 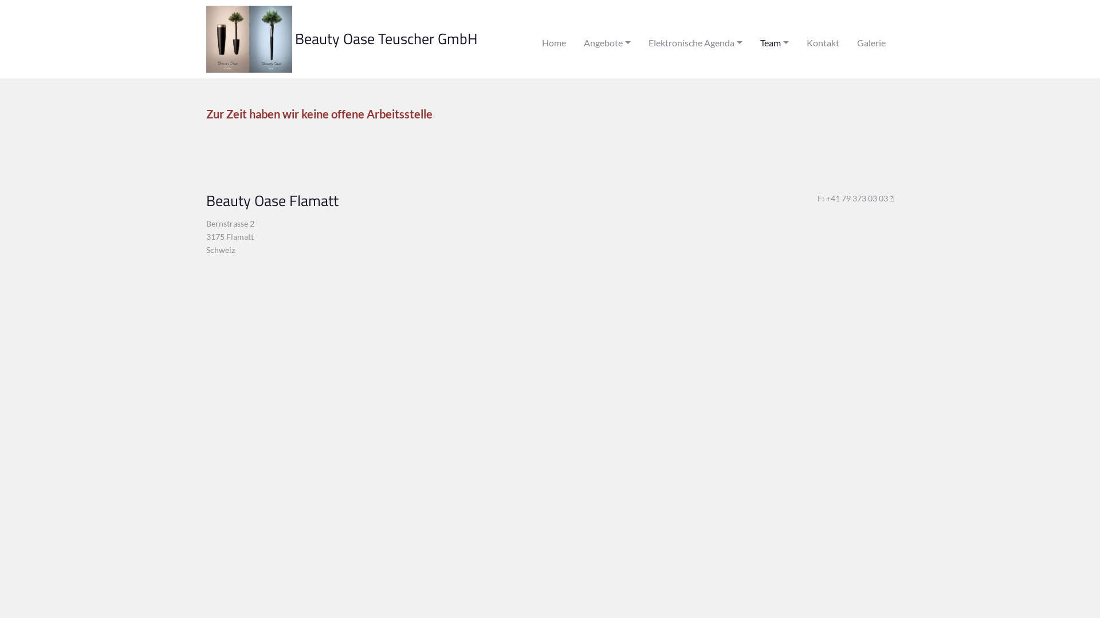 I want to click on Galerie, so click(x=871, y=39).